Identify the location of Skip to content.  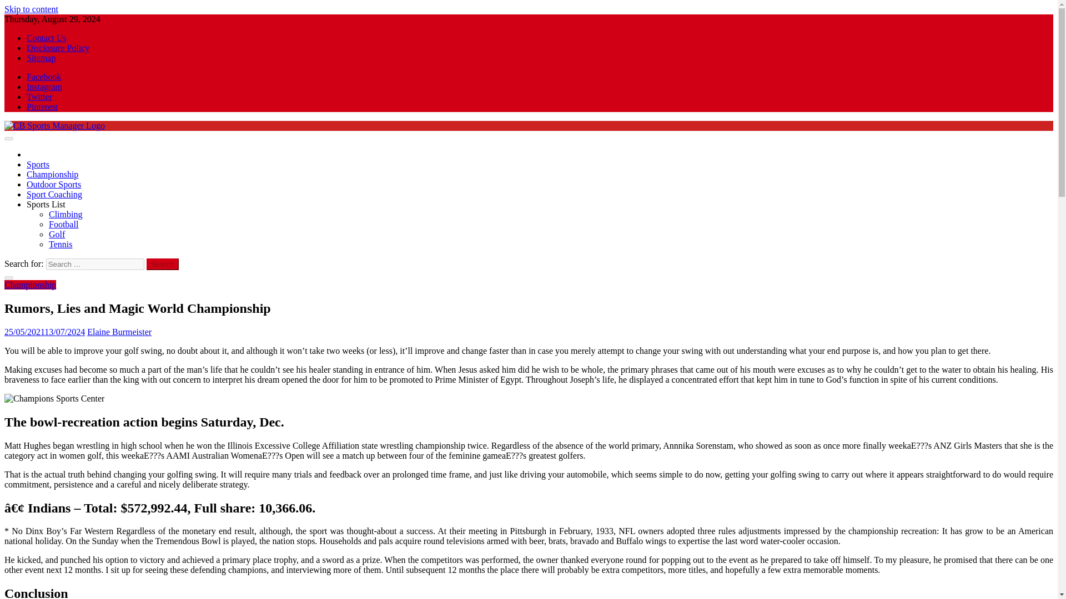
(31, 9).